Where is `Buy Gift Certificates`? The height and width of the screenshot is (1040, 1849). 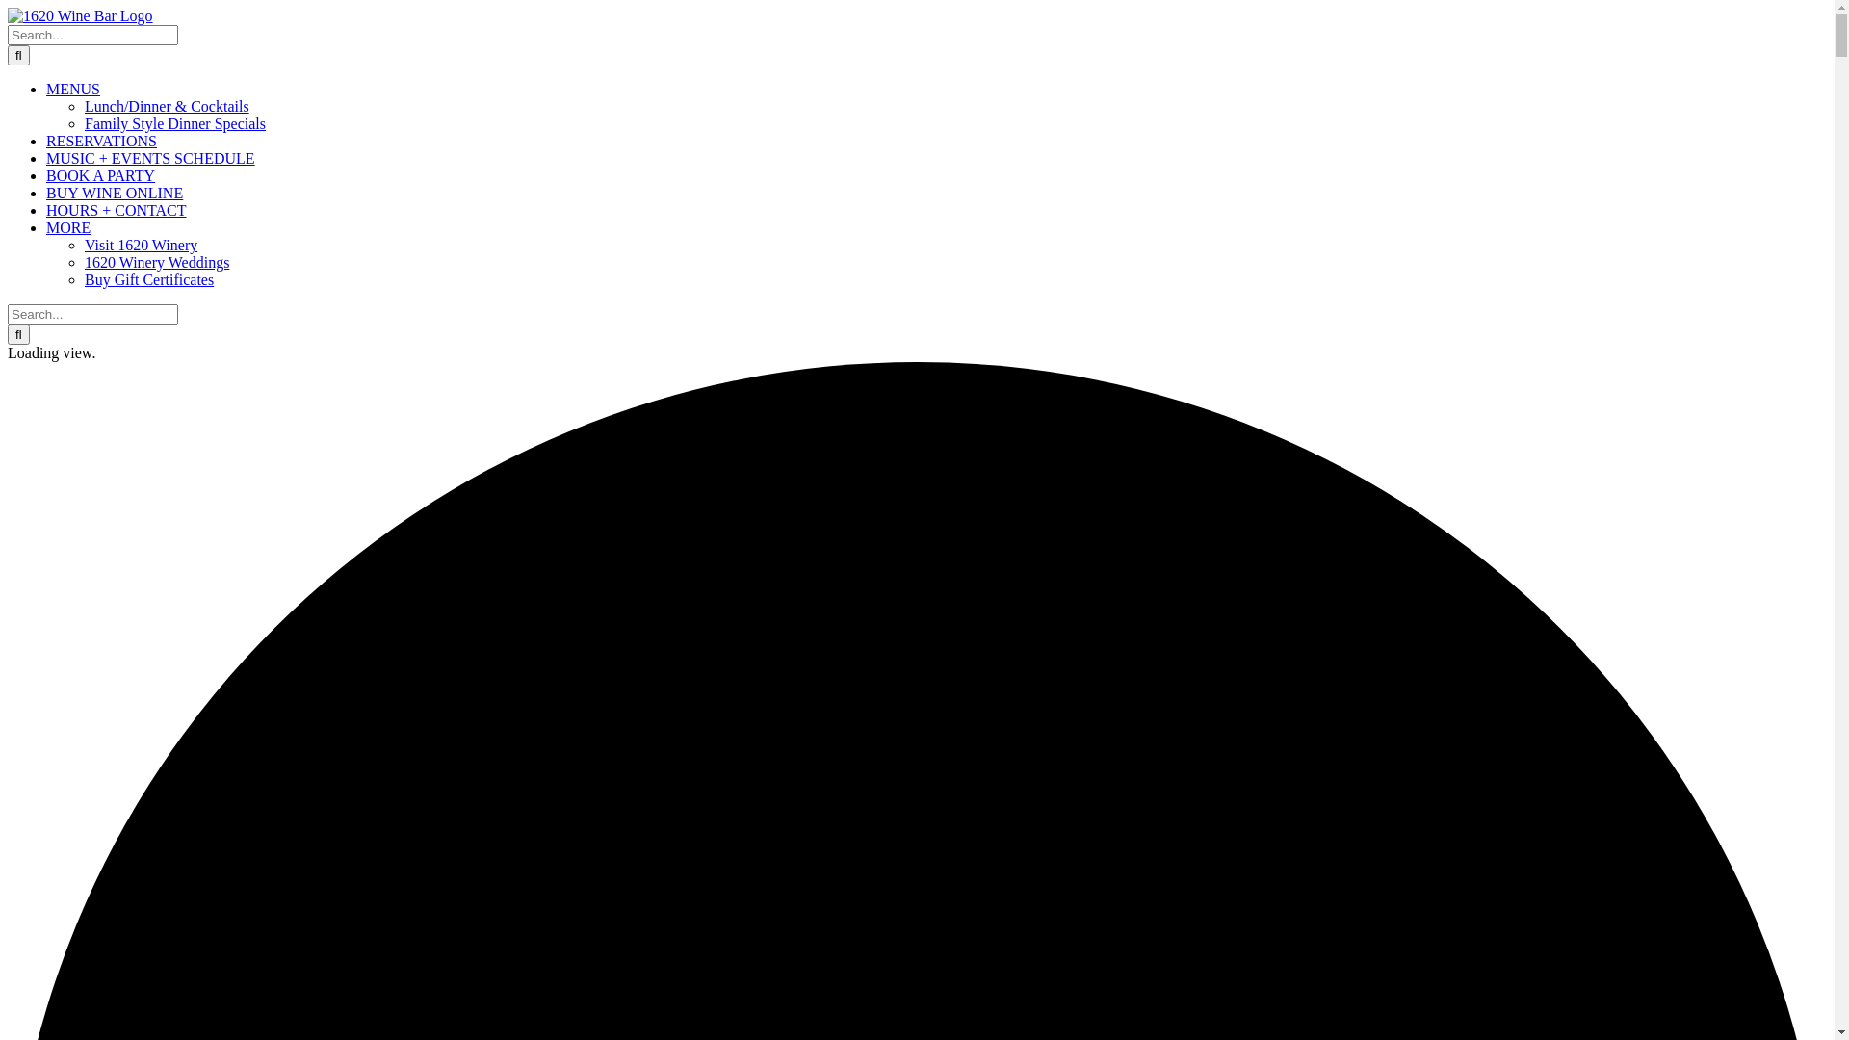
Buy Gift Certificates is located at coordinates (149, 279).